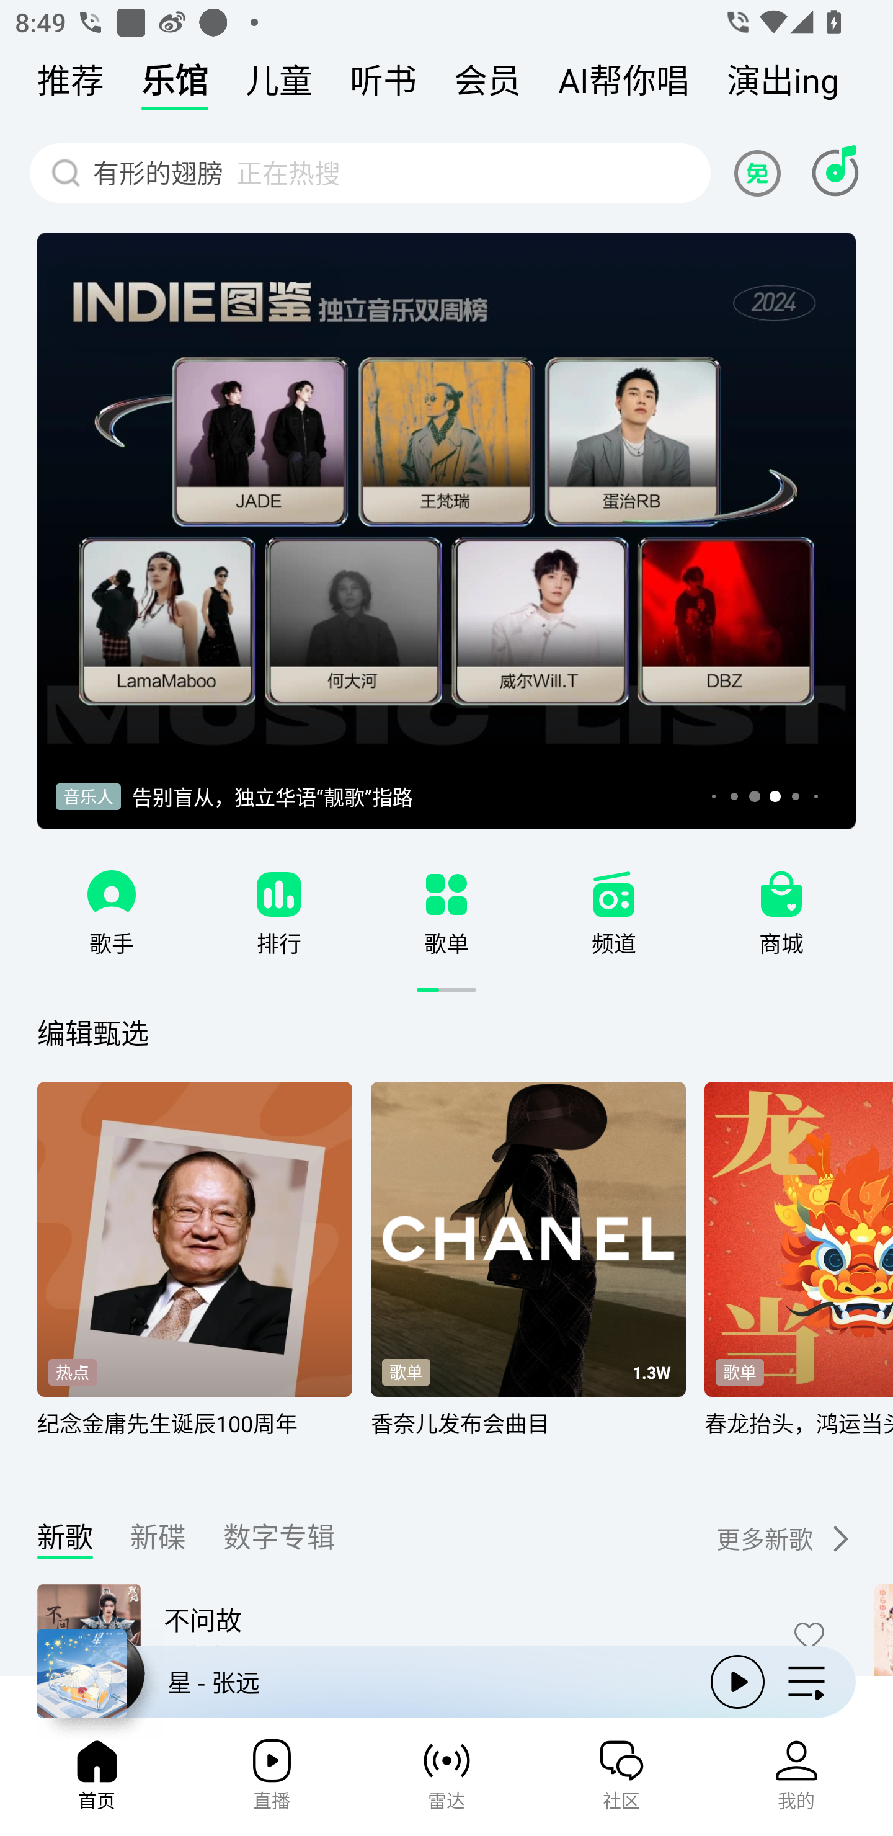 The width and height of the screenshot is (893, 1836). I want to click on 香奈儿发布会曲目, so click(528, 1437).